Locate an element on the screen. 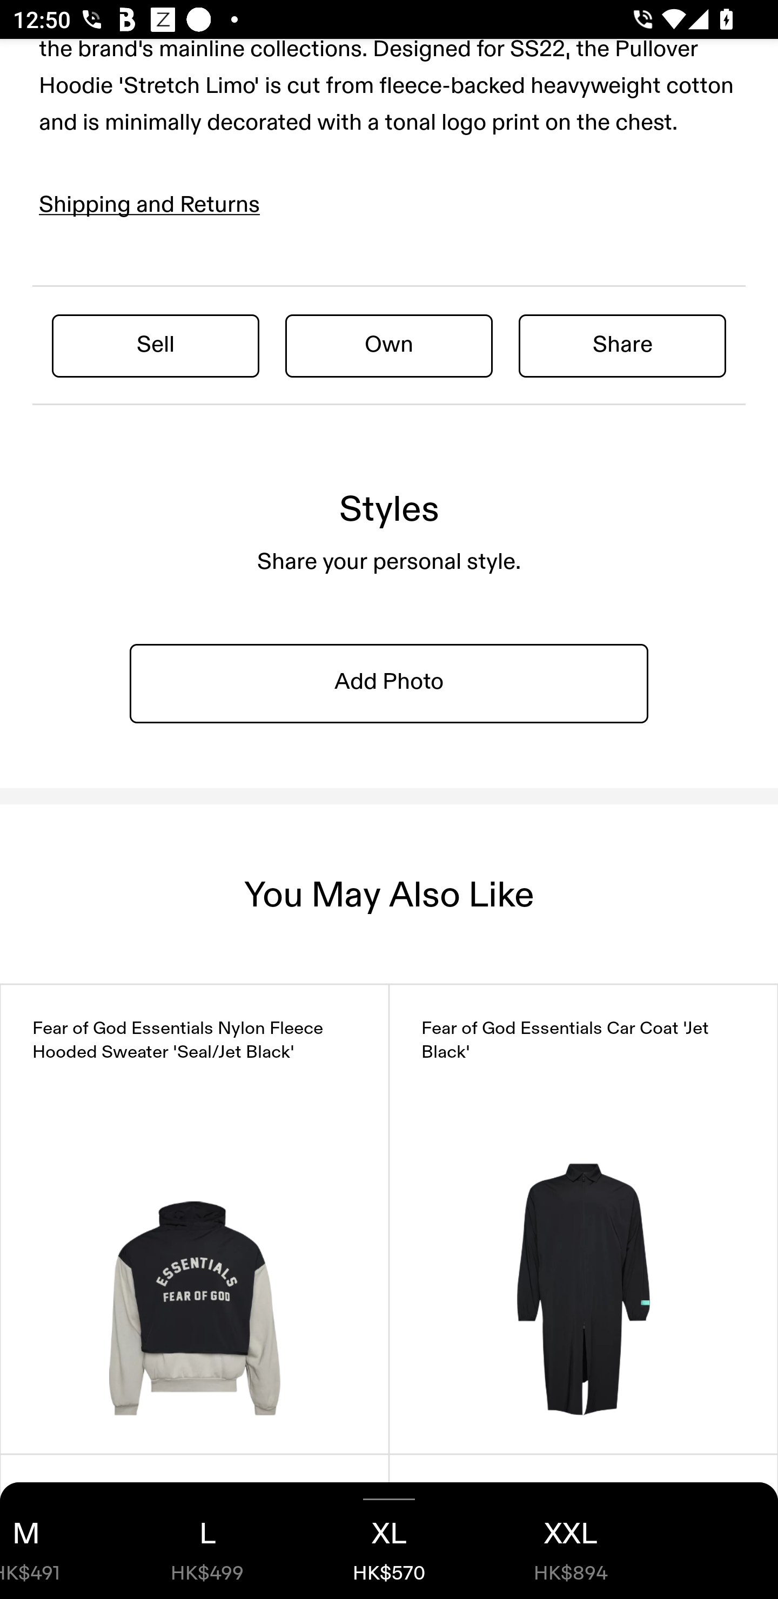  Share is located at coordinates (622, 345).